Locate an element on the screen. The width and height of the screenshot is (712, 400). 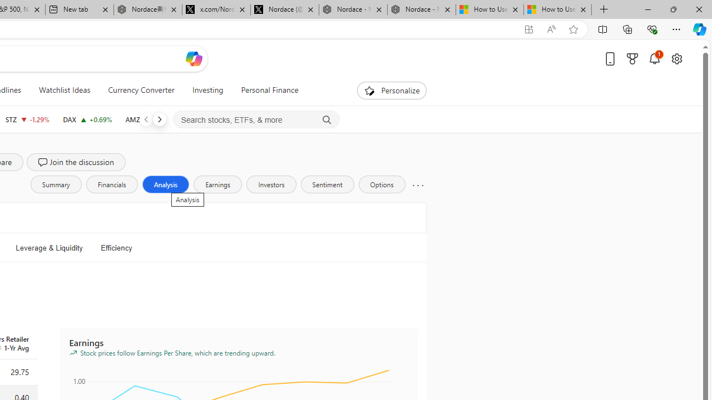
DAX DAX increase 18,810.38 +128.57 +0.69% is located at coordinates (87, 119).